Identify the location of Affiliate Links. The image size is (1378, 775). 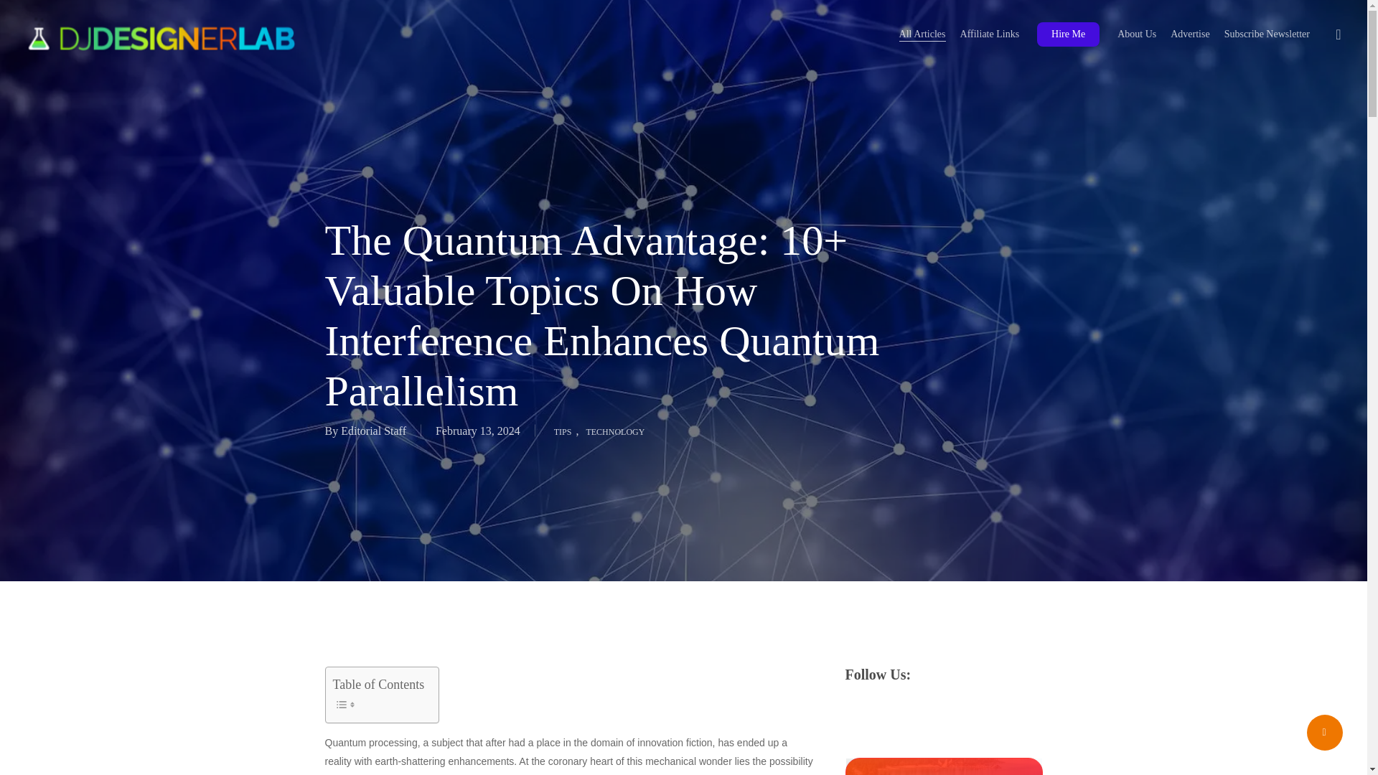
(990, 34).